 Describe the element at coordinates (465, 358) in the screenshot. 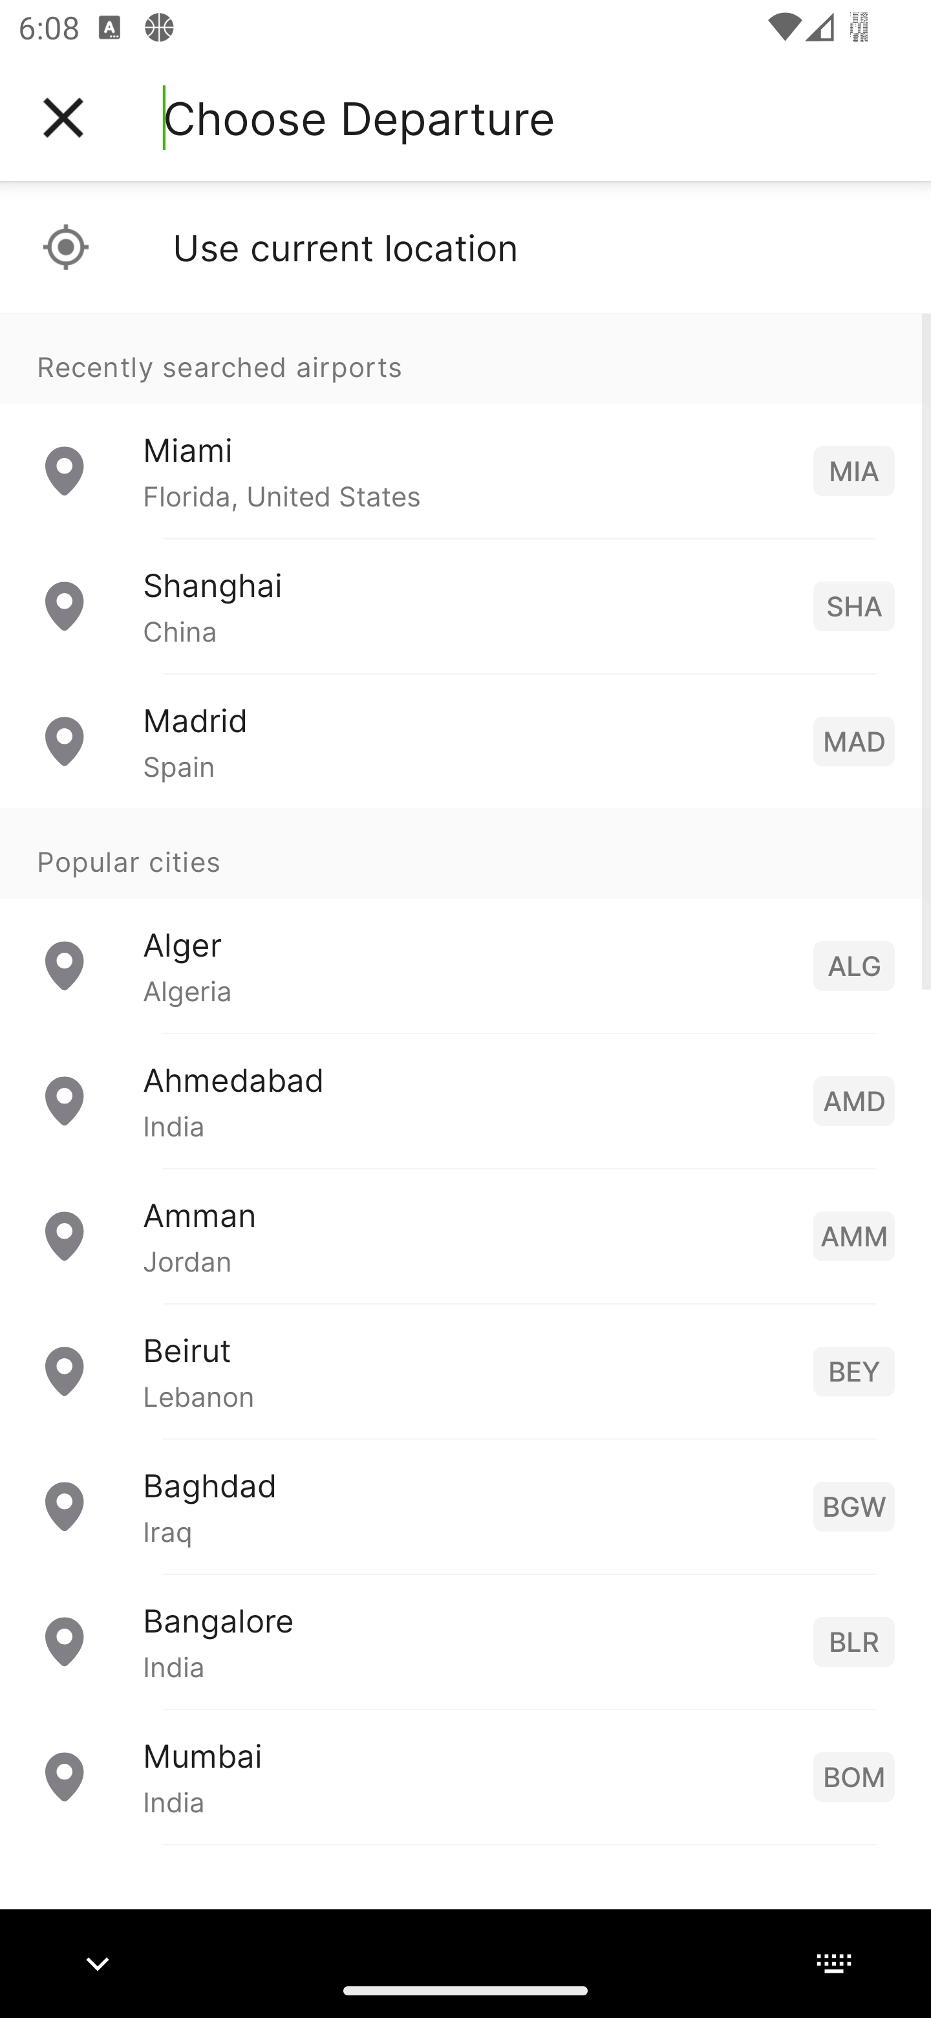

I see `Recently searched airports` at that location.